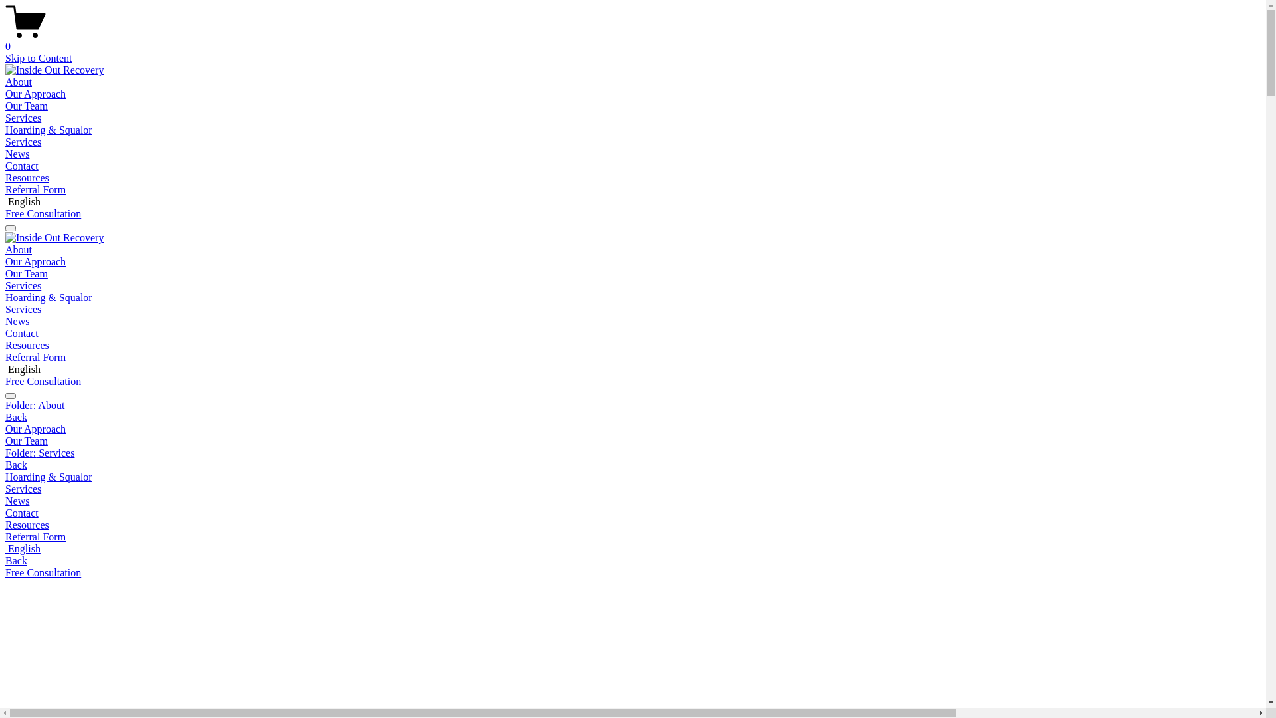  I want to click on Our Approach, so click(36, 261).